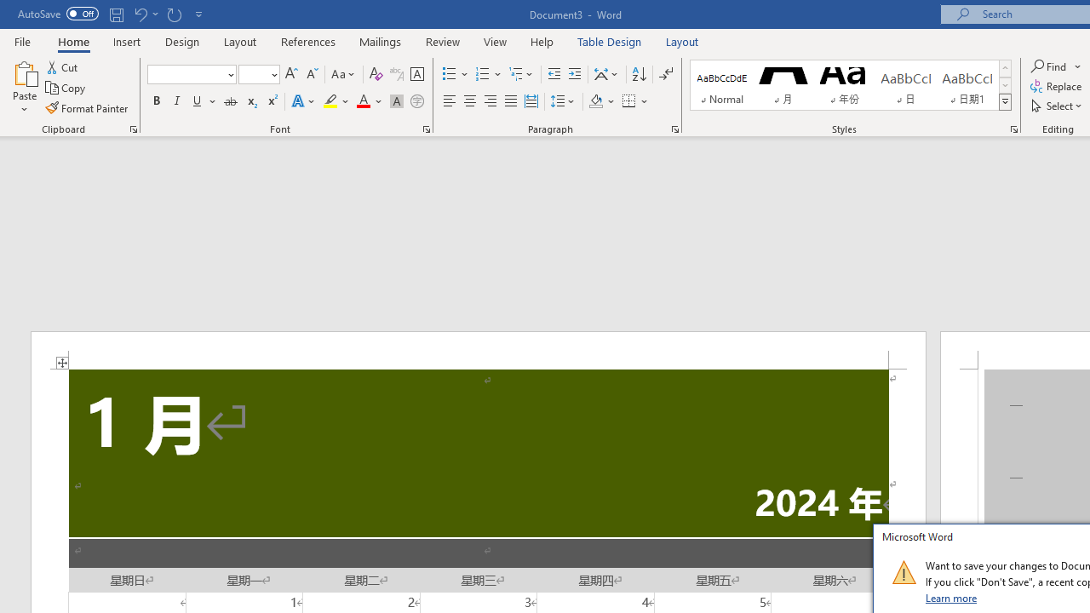  What do you see at coordinates (376, 75) in the screenshot?
I see `Clear Formatting` at bounding box center [376, 75].